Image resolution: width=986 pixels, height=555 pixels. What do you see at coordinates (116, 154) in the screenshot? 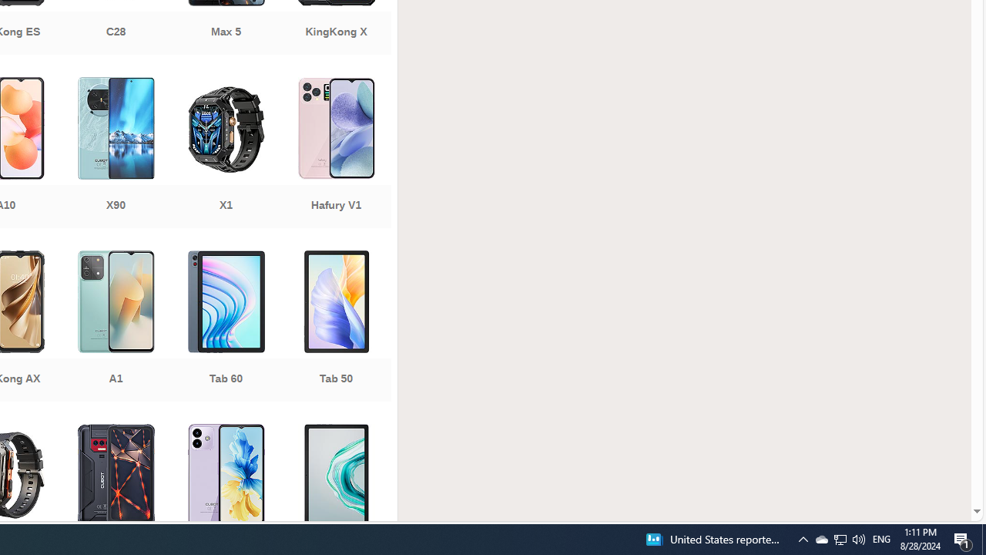
I see `X90` at bounding box center [116, 154].